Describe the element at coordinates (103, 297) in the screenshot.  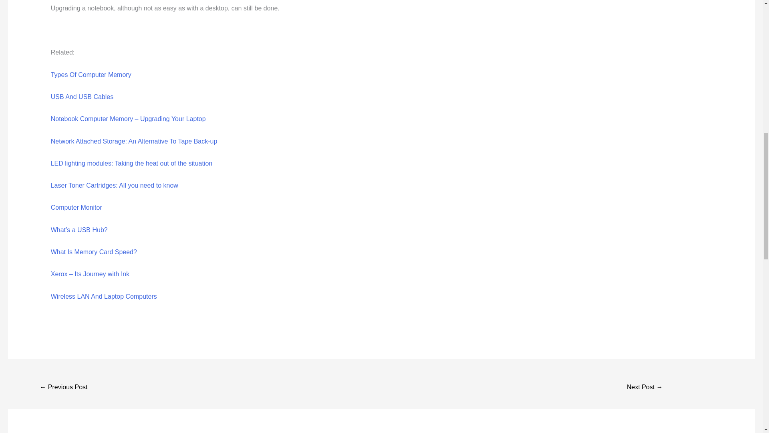
I see `Wireless LAN And Laptop Computers` at that location.